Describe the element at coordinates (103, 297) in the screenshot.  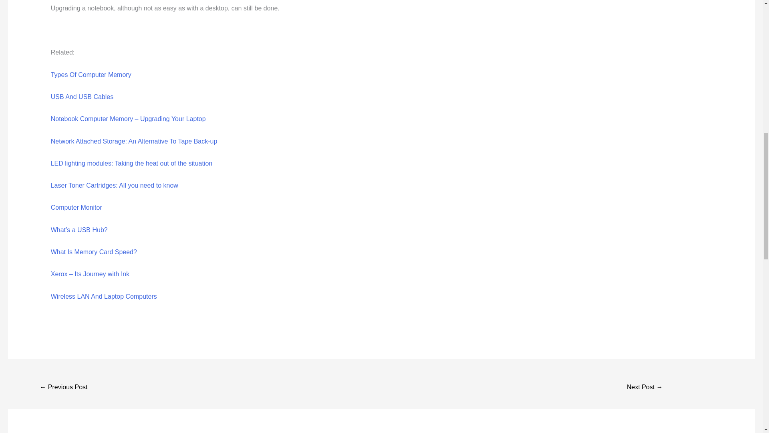
I see `Wireless LAN And Laptop Computers` at that location.